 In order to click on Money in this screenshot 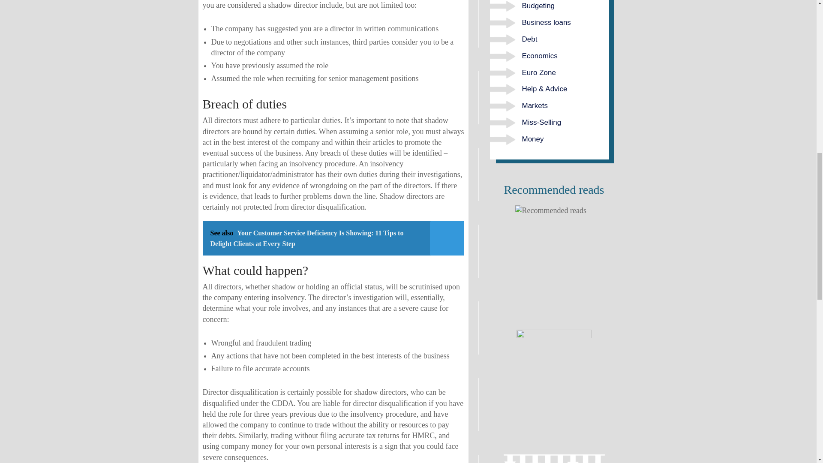, I will do `click(533, 139)`.